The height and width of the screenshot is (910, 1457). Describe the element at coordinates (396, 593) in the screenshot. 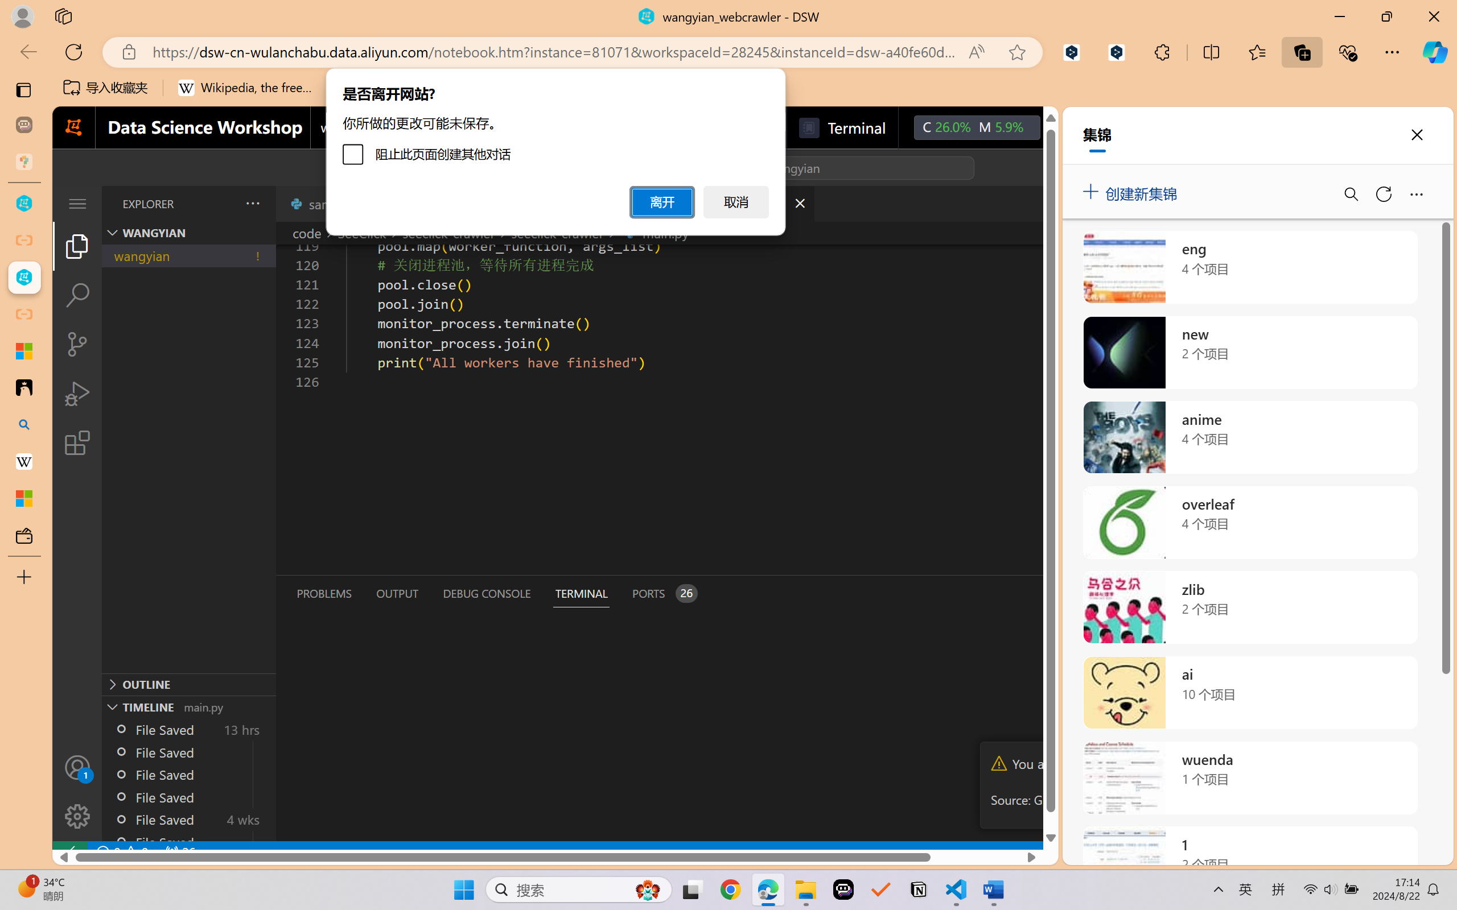

I see `Output (Ctrl+Shift+U)` at that location.